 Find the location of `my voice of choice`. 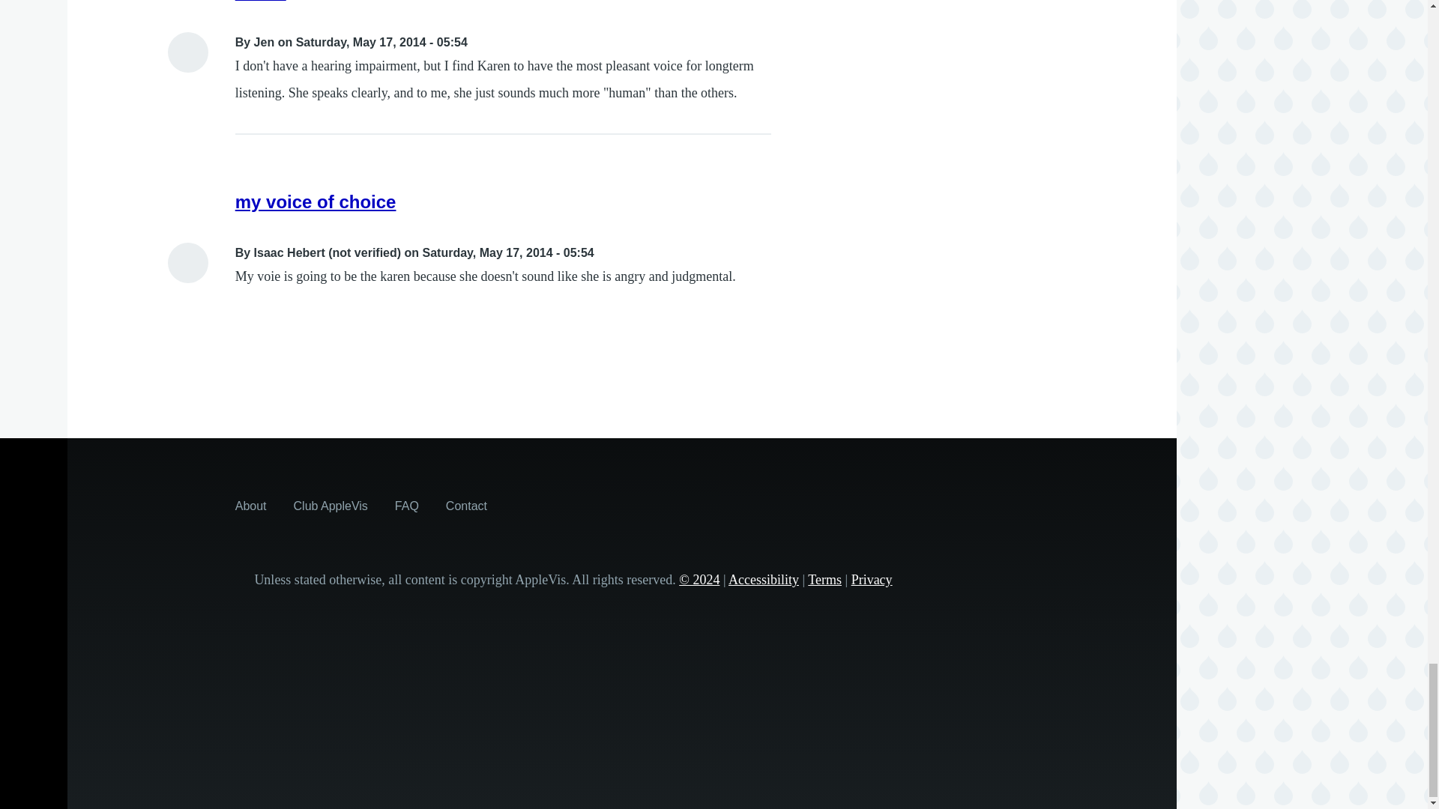

my voice of choice is located at coordinates (316, 201).